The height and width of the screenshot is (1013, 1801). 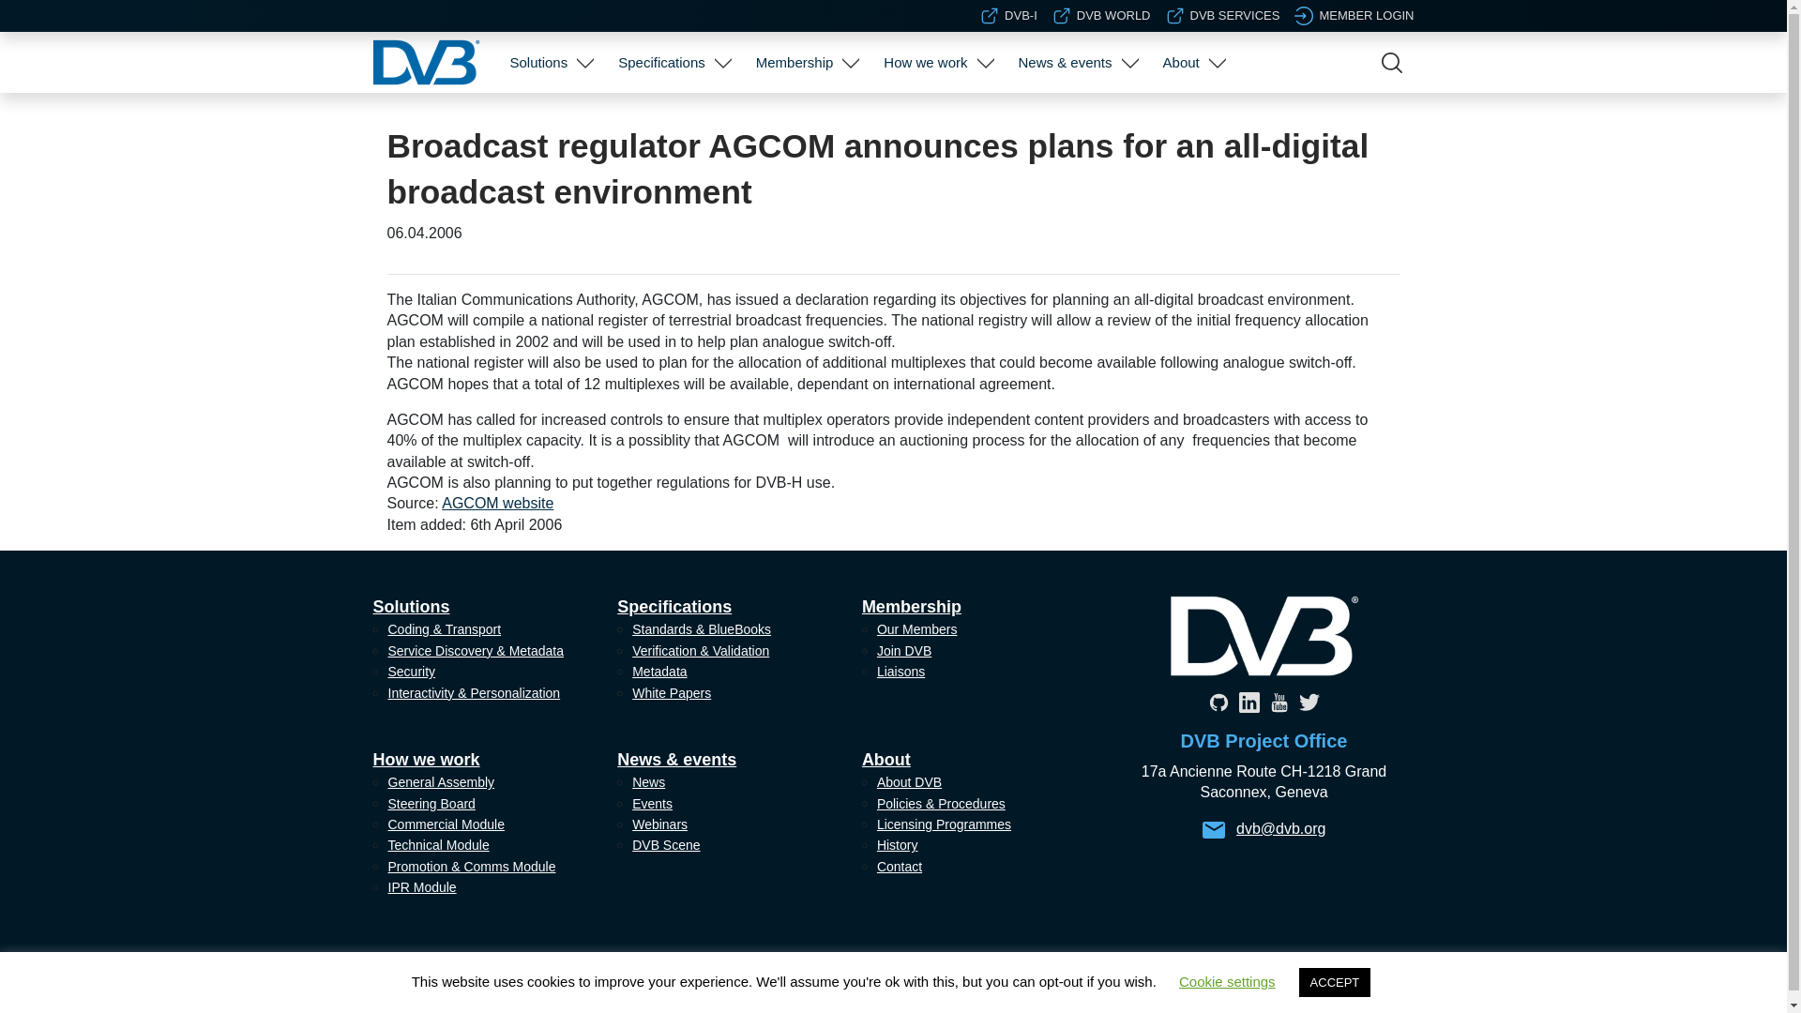 What do you see at coordinates (1101, 15) in the screenshot?
I see `DVB WORLD` at bounding box center [1101, 15].